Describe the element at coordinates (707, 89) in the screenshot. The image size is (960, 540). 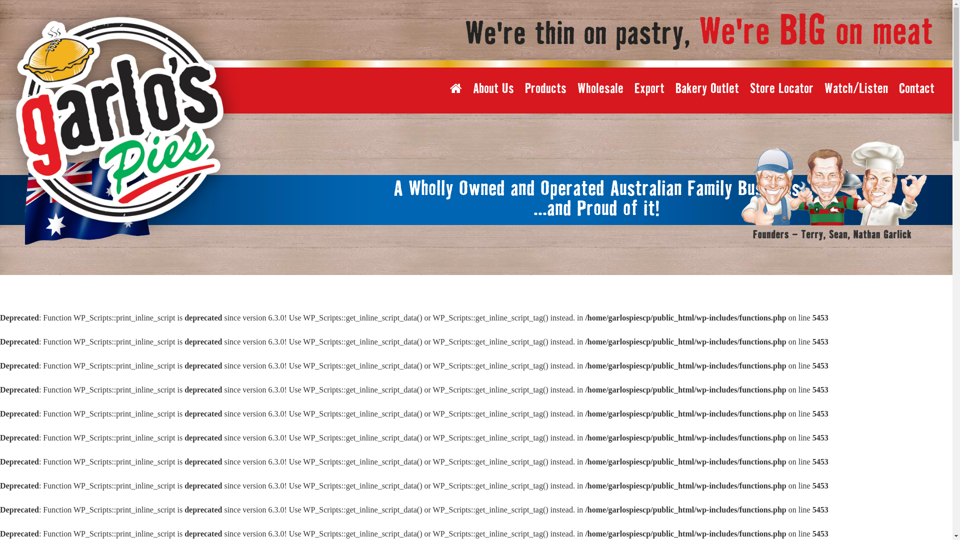
I see `Bakery Outlet` at that location.